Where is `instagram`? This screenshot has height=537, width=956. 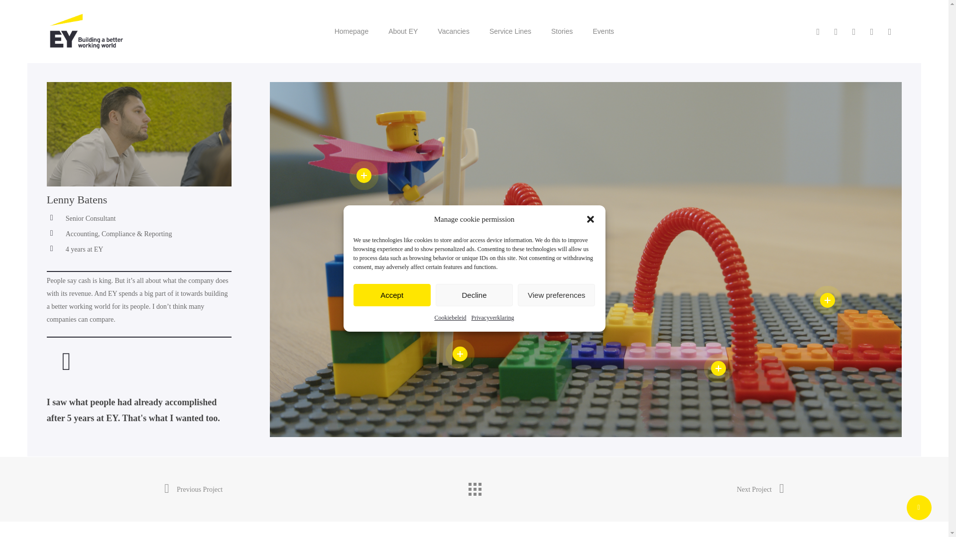 instagram is located at coordinates (871, 31).